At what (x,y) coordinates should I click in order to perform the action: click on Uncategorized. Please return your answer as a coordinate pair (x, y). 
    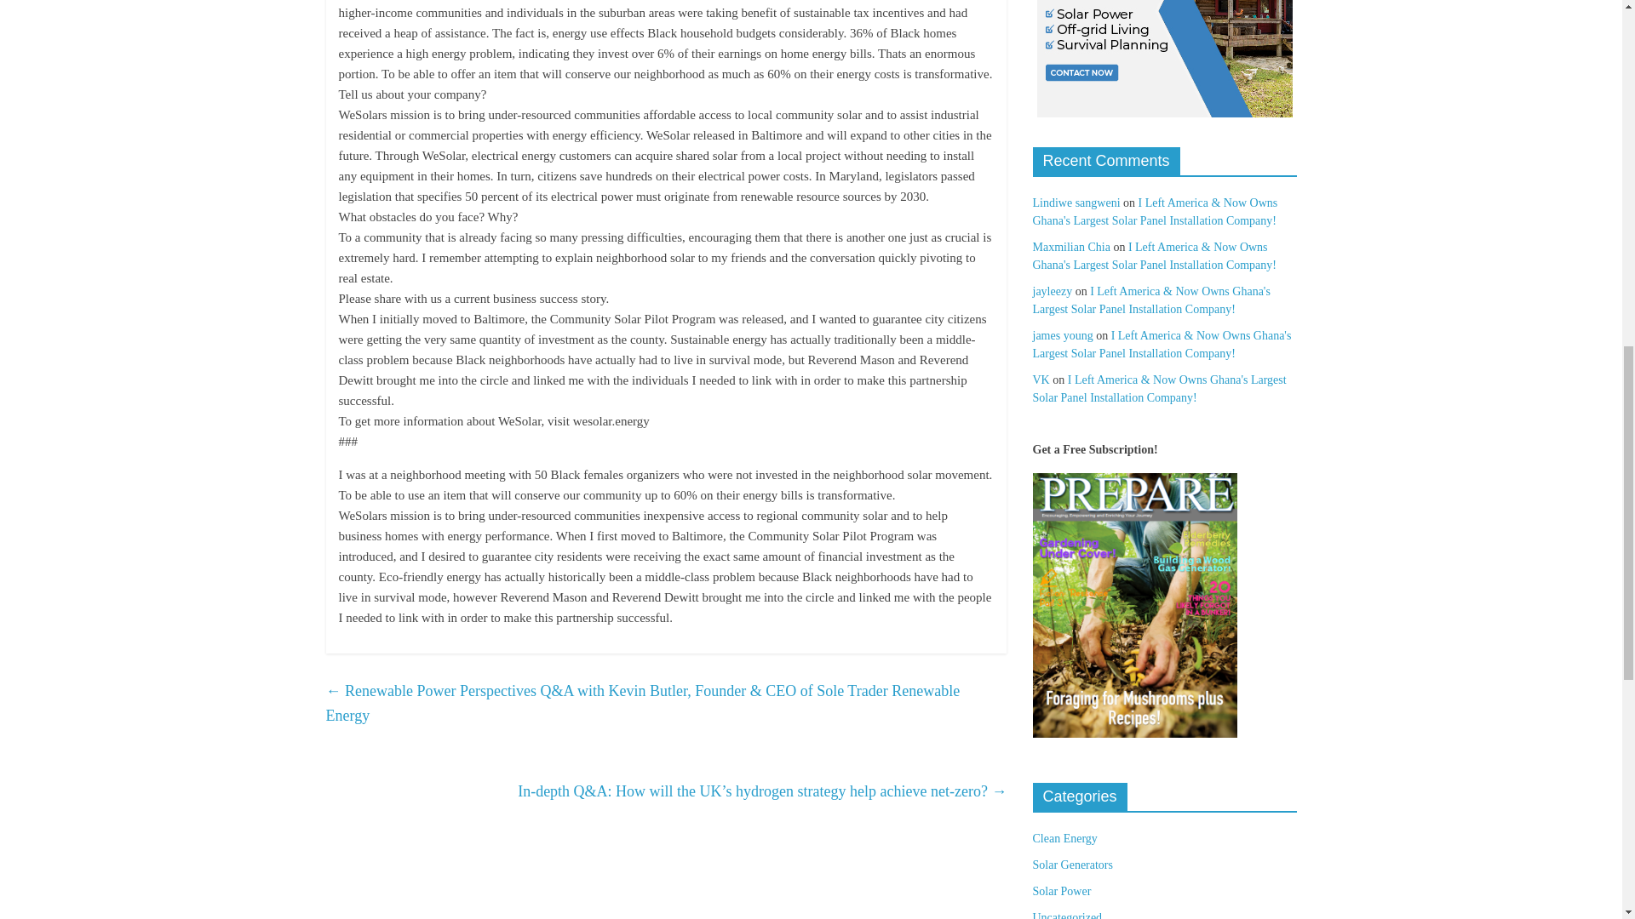
    Looking at the image, I should click on (1066, 916).